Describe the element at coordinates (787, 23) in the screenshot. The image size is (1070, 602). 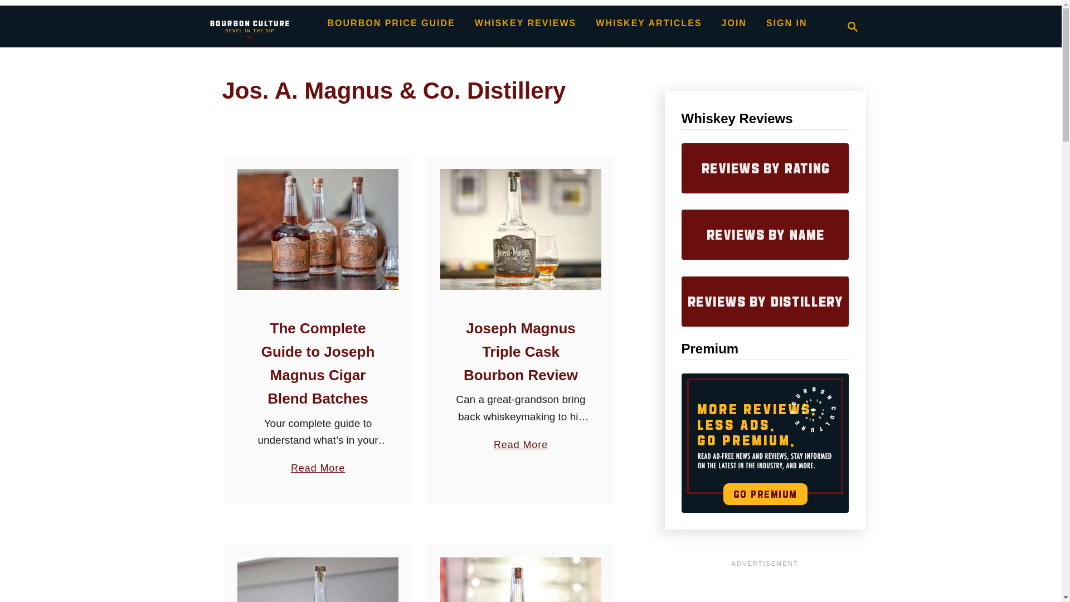
I see `BOURBON PRICE GUIDE` at that location.